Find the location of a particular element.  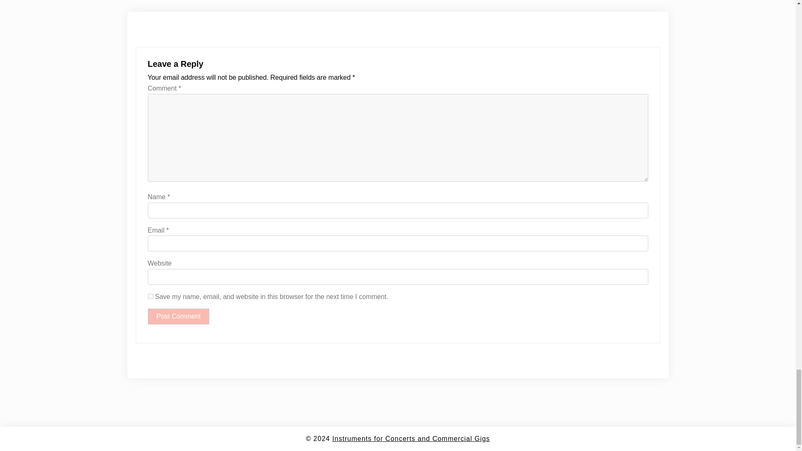

yes is located at coordinates (150, 296).